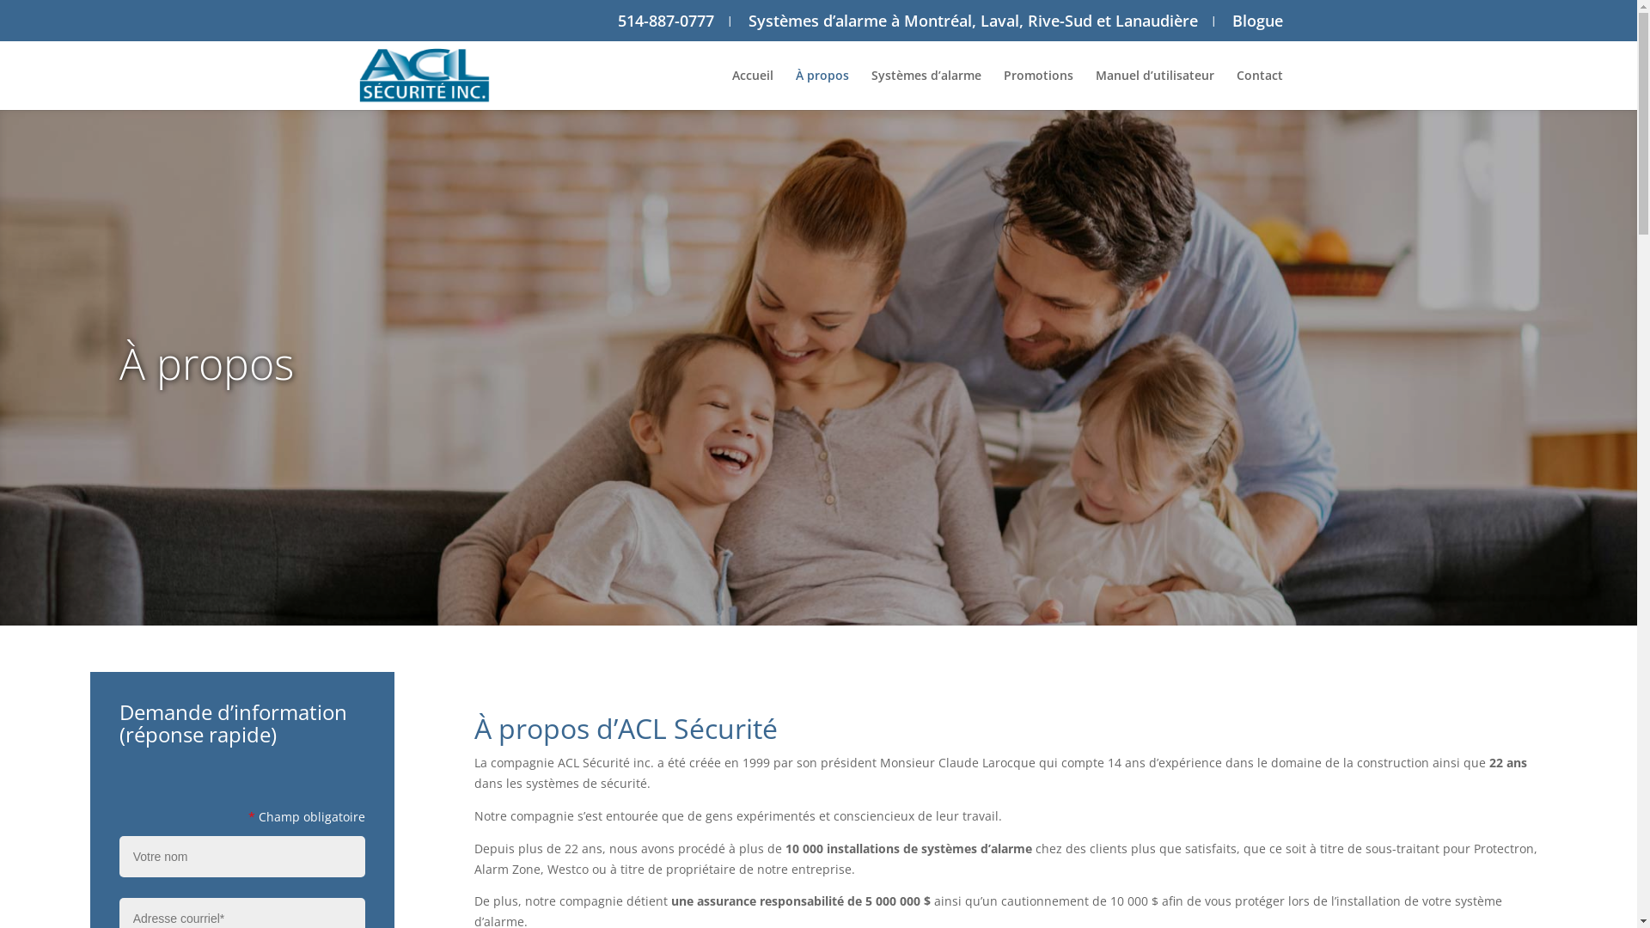  Describe the element at coordinates (1038, 89) in the screenshot. I see `Promotions` at that location.